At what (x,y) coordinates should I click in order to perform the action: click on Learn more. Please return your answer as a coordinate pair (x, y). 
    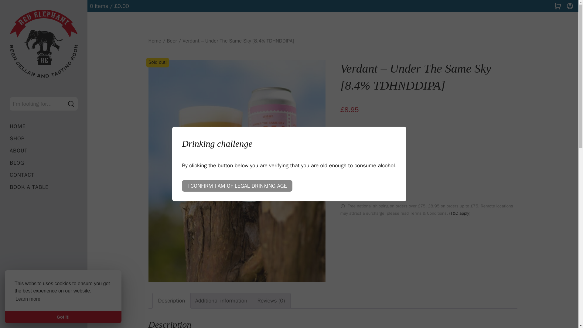
    Looking at the image, I should click on (28, 299).